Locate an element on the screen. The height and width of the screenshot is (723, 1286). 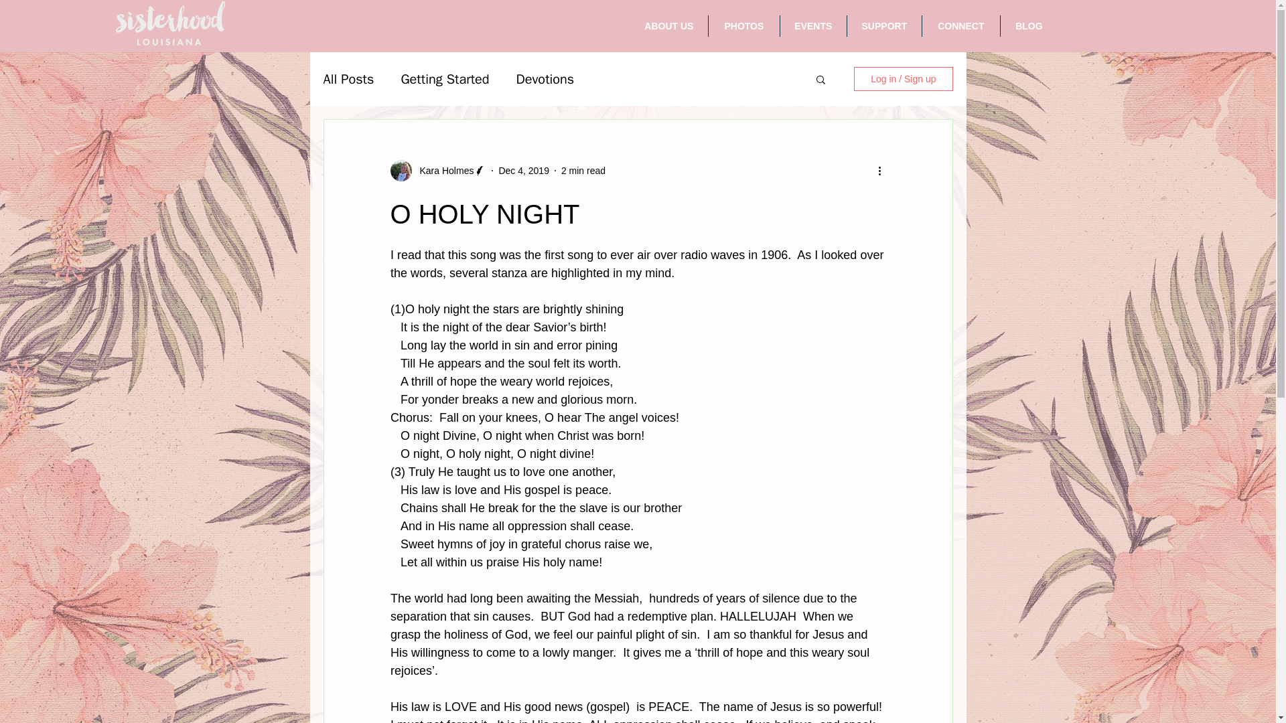
CONNECT is located at coordinates (960, 25).